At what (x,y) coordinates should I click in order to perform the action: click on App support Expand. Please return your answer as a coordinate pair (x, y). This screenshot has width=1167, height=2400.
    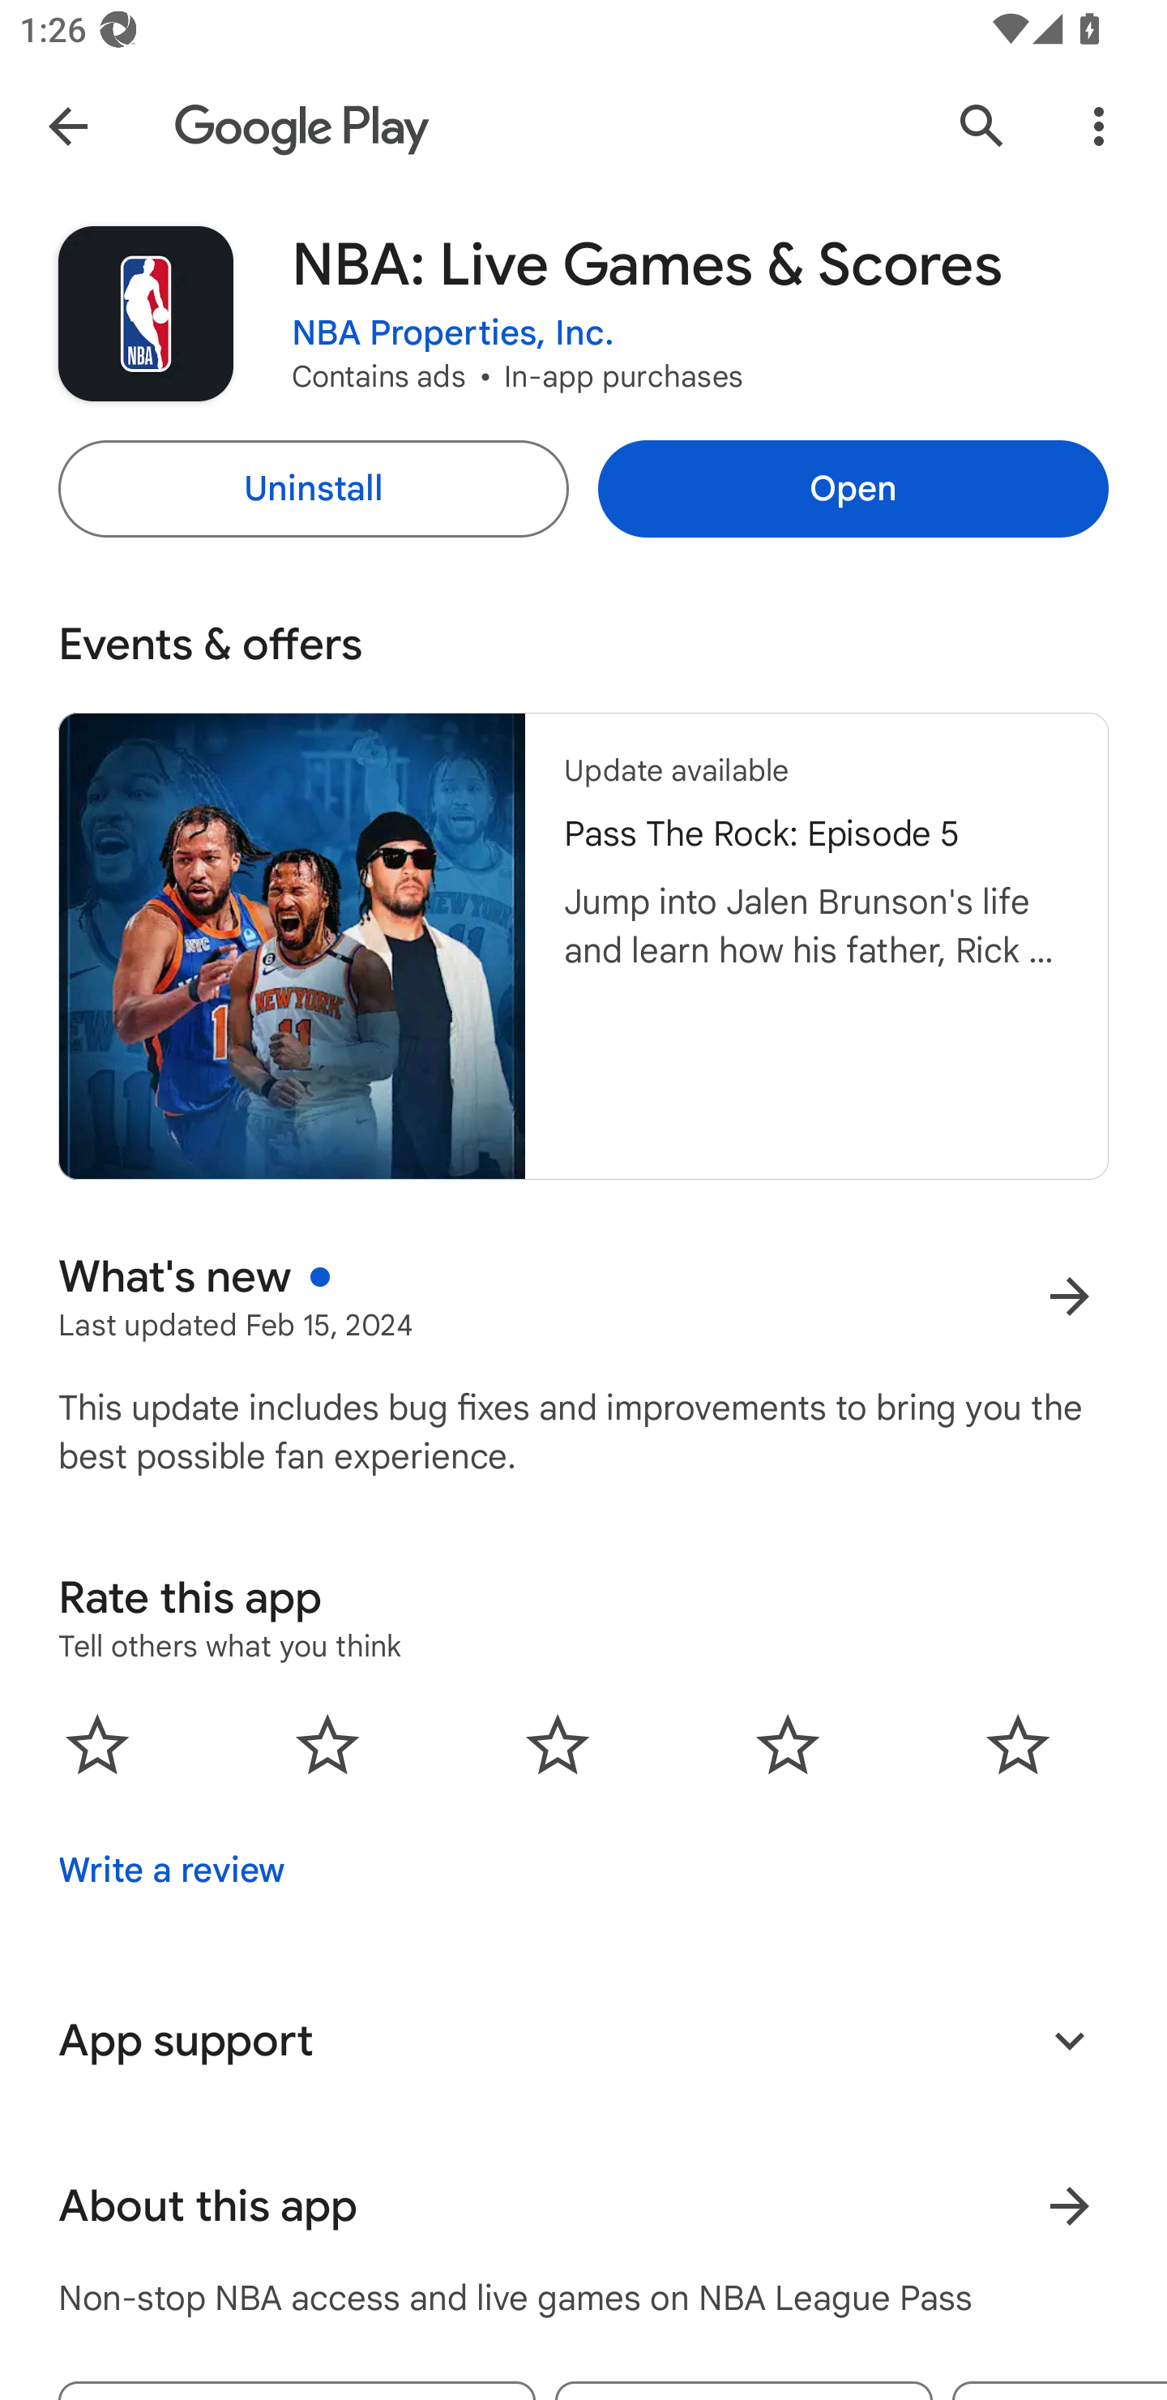
    Looking at the image, I should click on (583, 2041).